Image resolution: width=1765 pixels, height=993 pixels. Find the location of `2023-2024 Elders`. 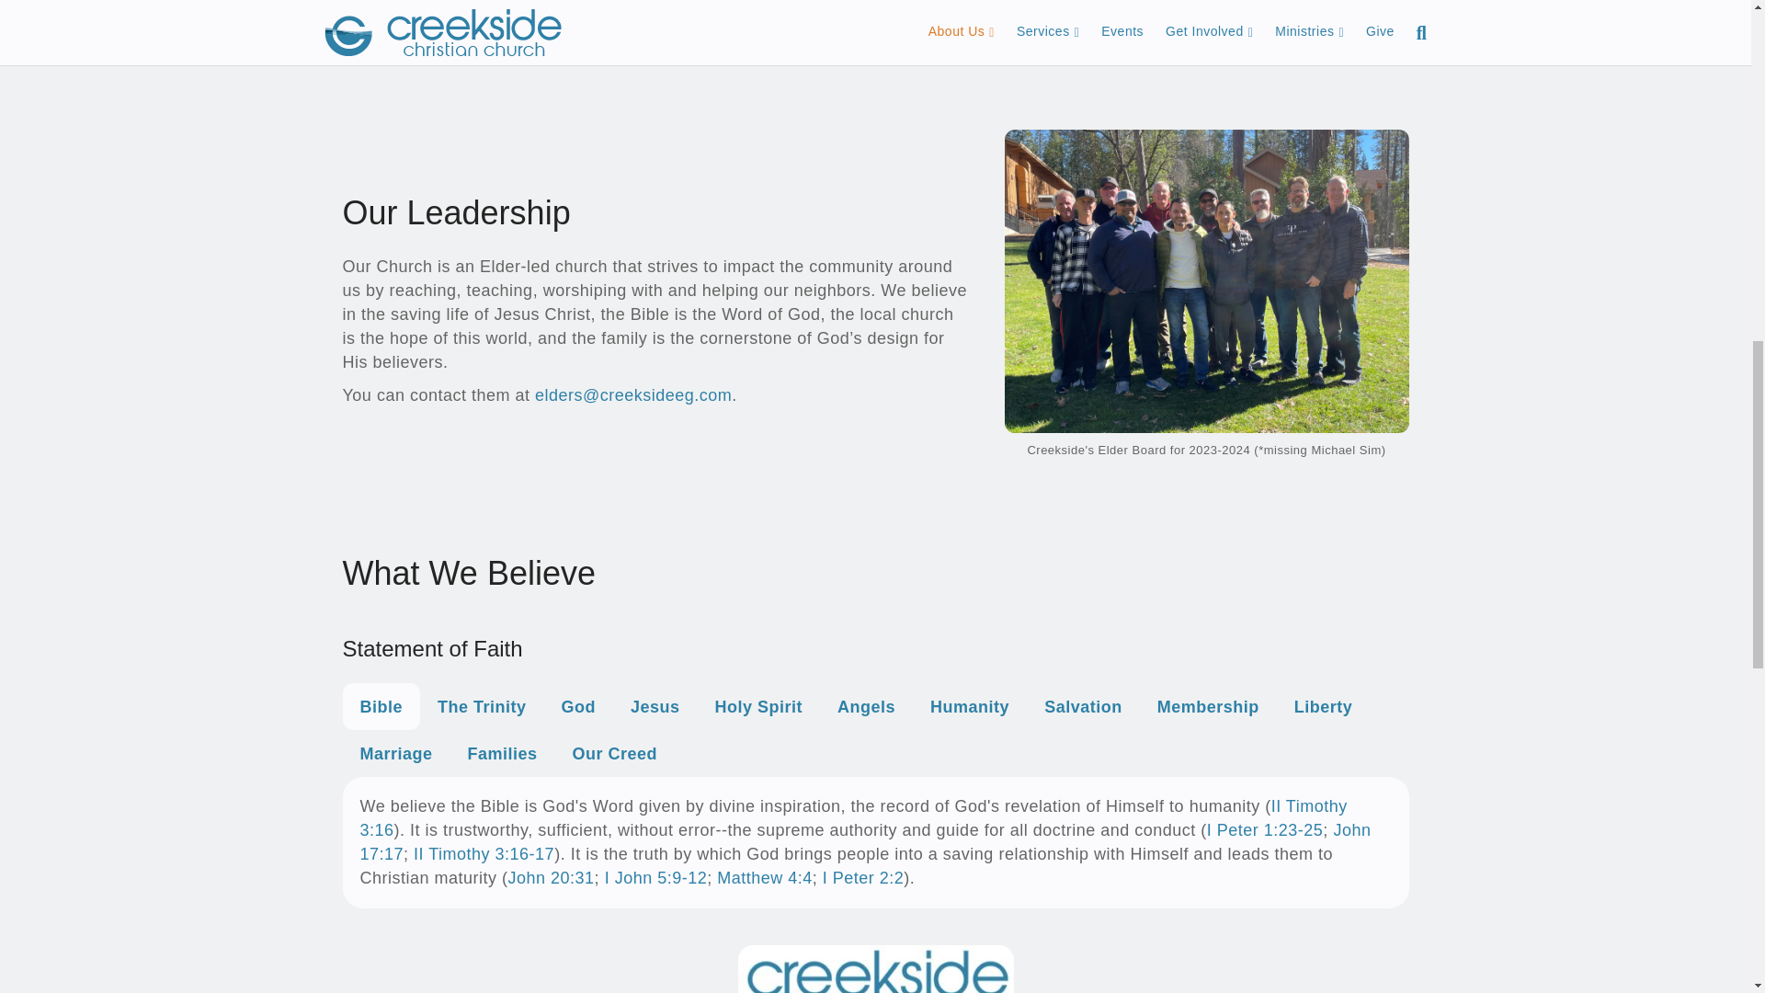

2023-2024 Elders is located at coordinates (1206, 281).